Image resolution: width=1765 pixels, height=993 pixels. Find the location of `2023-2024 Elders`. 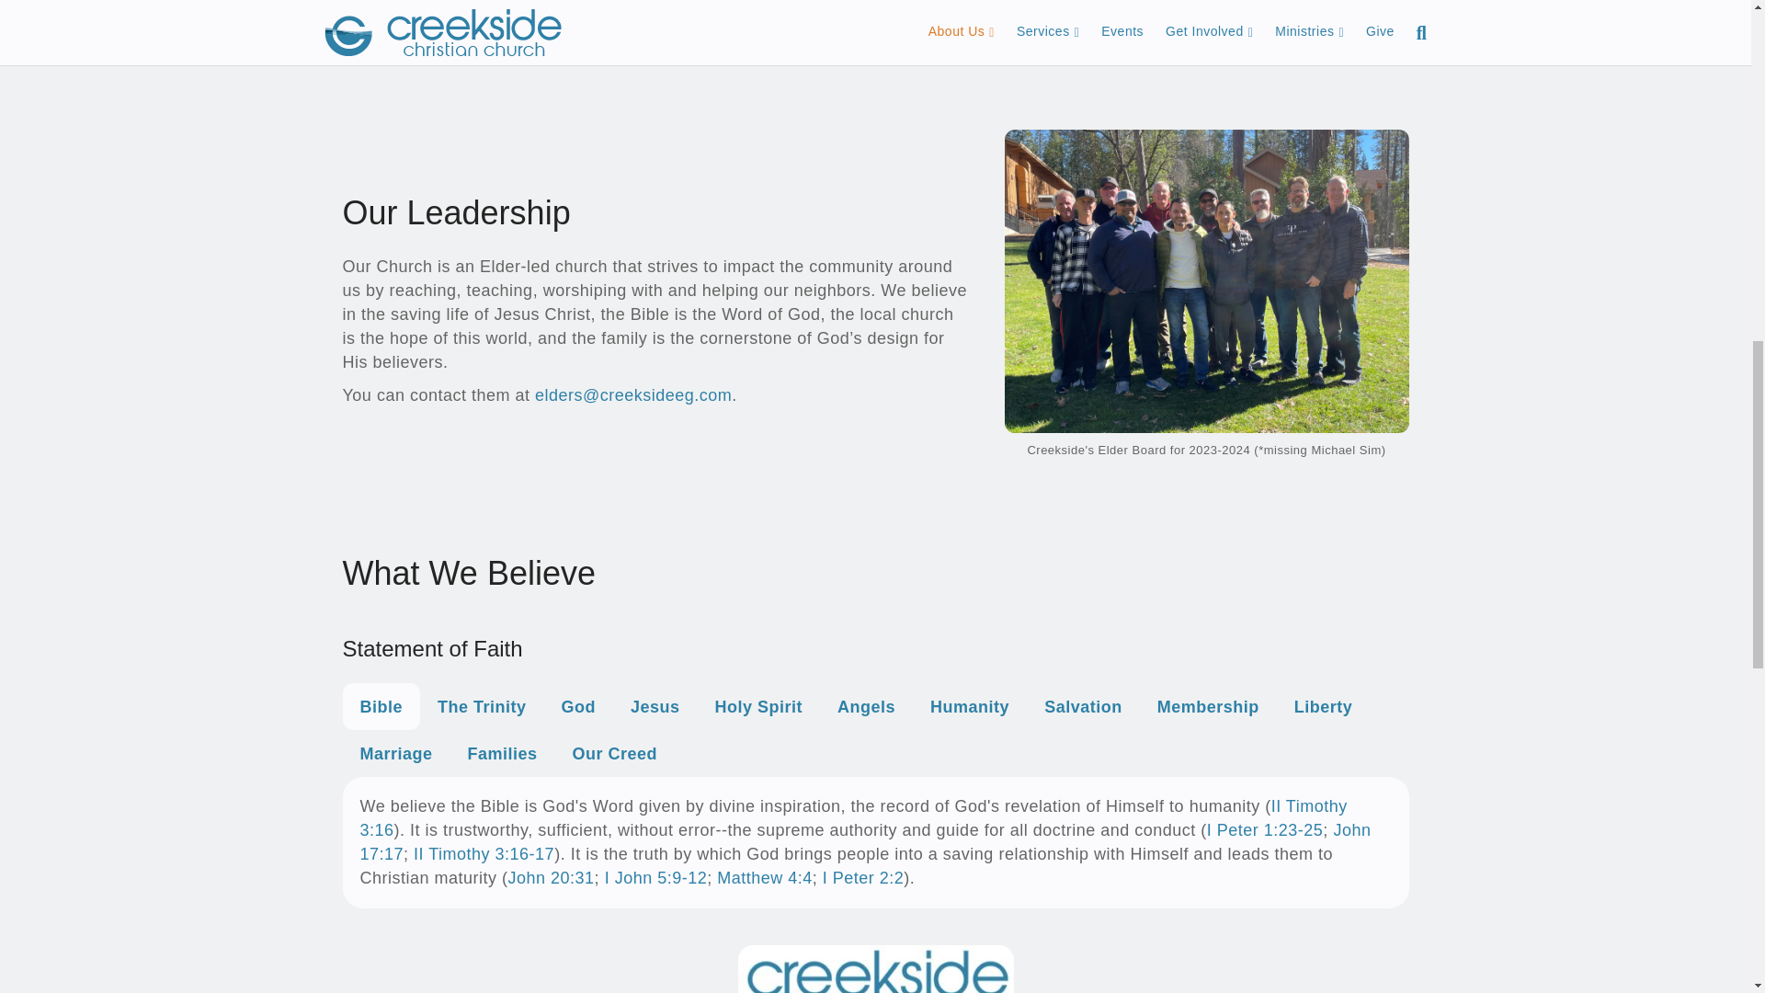

2023-2024 Elders is located at coordinates (1206, 281).